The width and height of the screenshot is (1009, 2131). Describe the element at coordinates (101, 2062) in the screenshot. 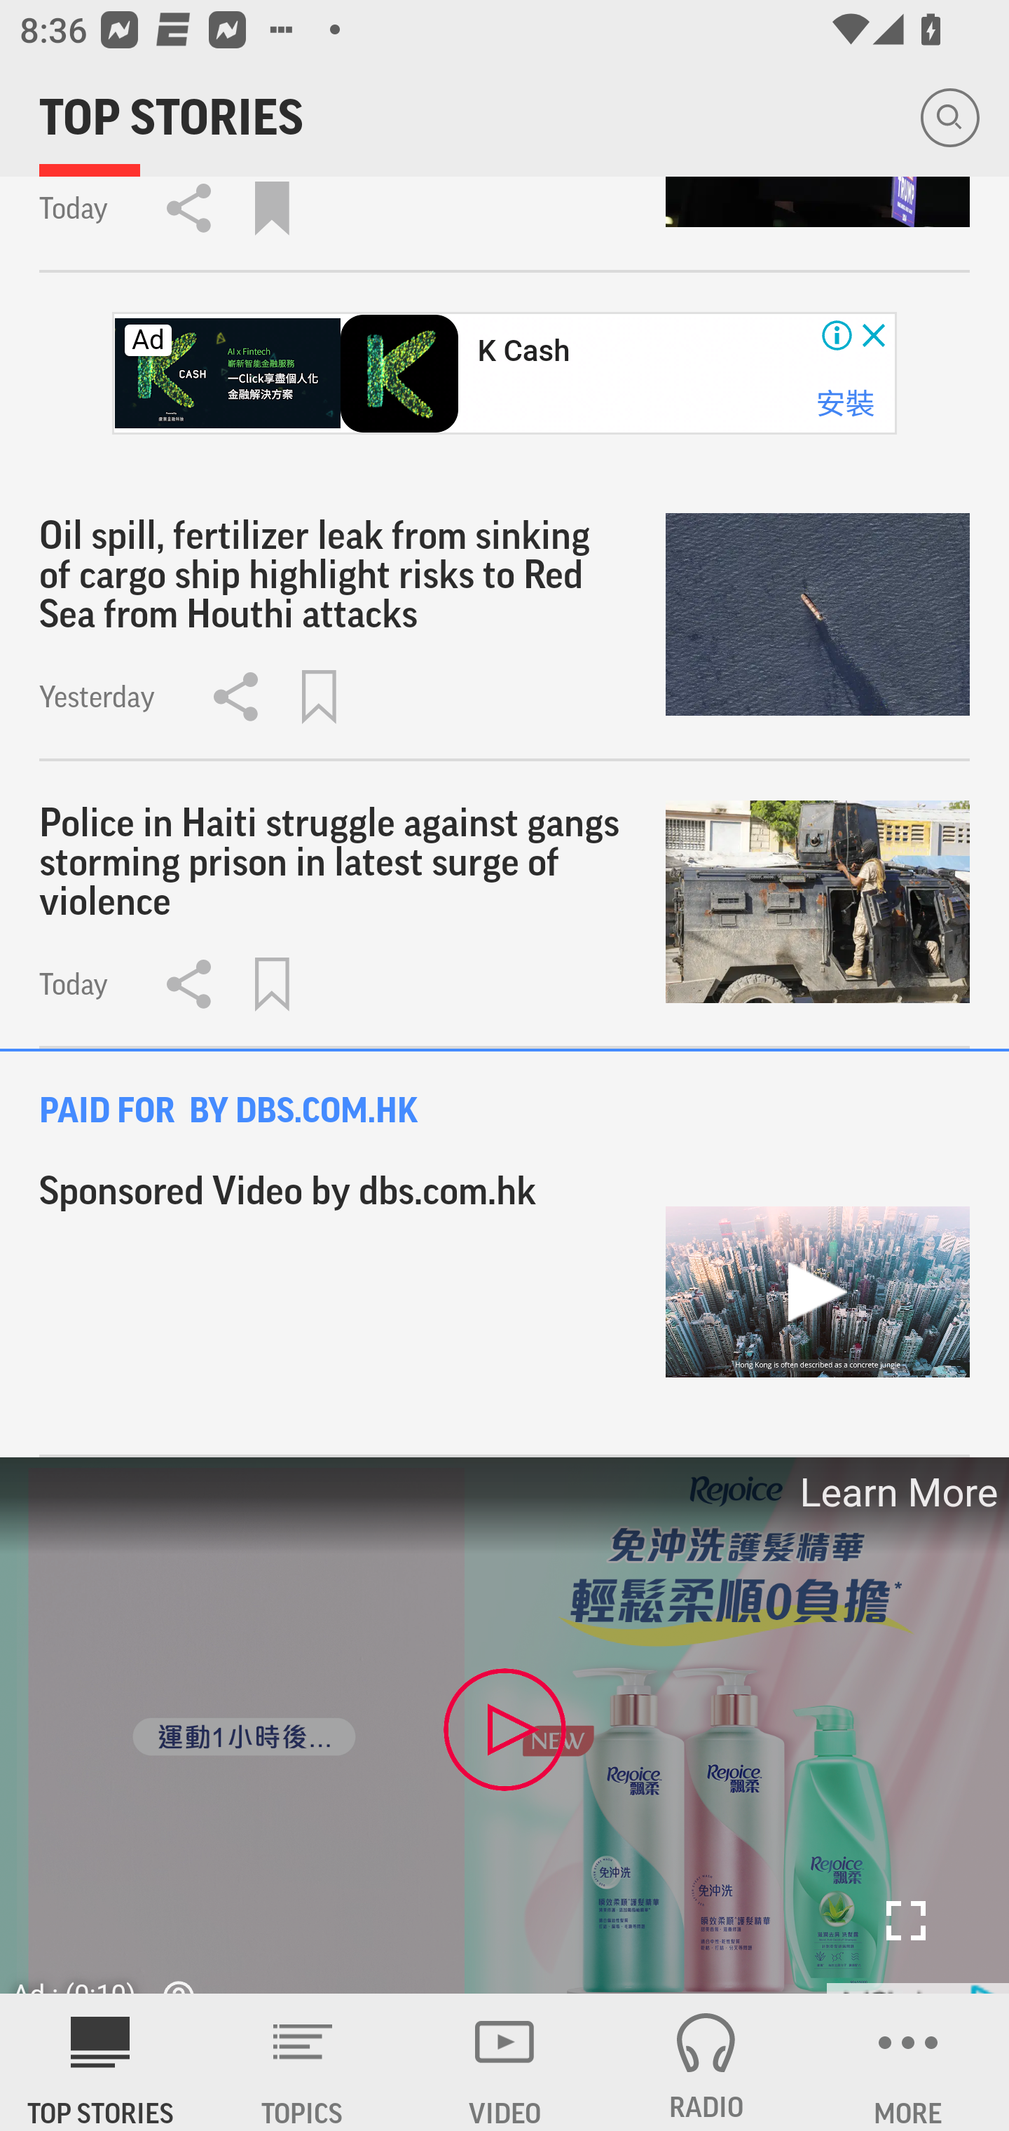

I see `AP News TOP STORIES` at that location.